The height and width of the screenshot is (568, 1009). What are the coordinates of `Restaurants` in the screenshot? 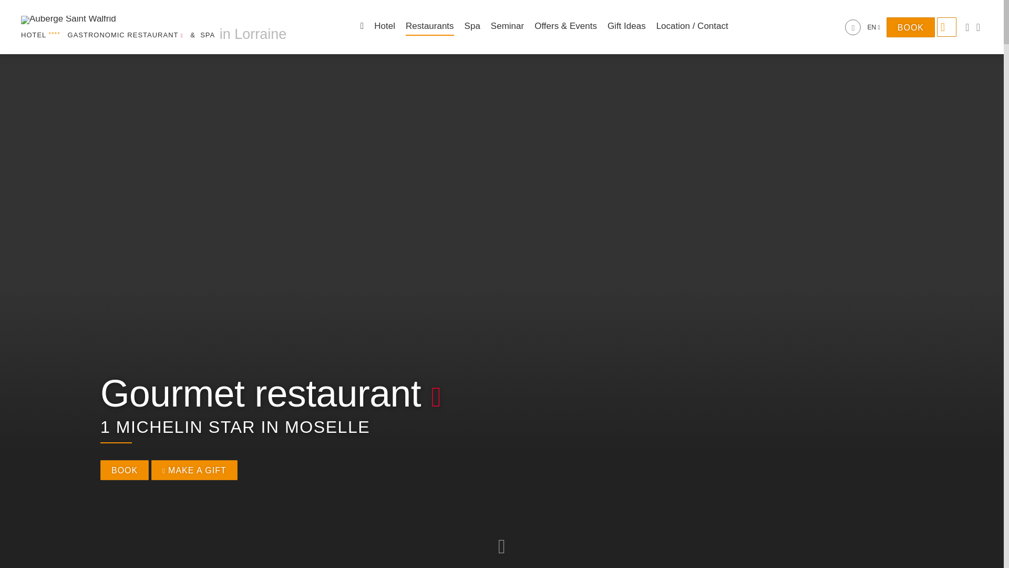 It's located at (430, 26).